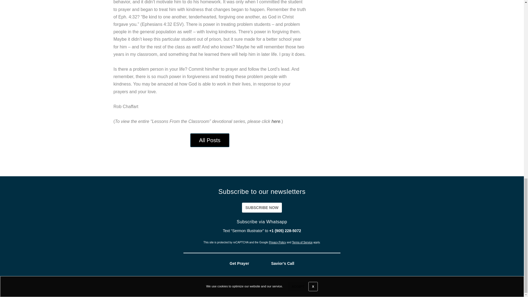 The height and width of the screenshot is (297, 528). What do you see at coordinates (317, 287) in the screenshot?
I see `Answers2Prayer` at bounding box center [317, 287].